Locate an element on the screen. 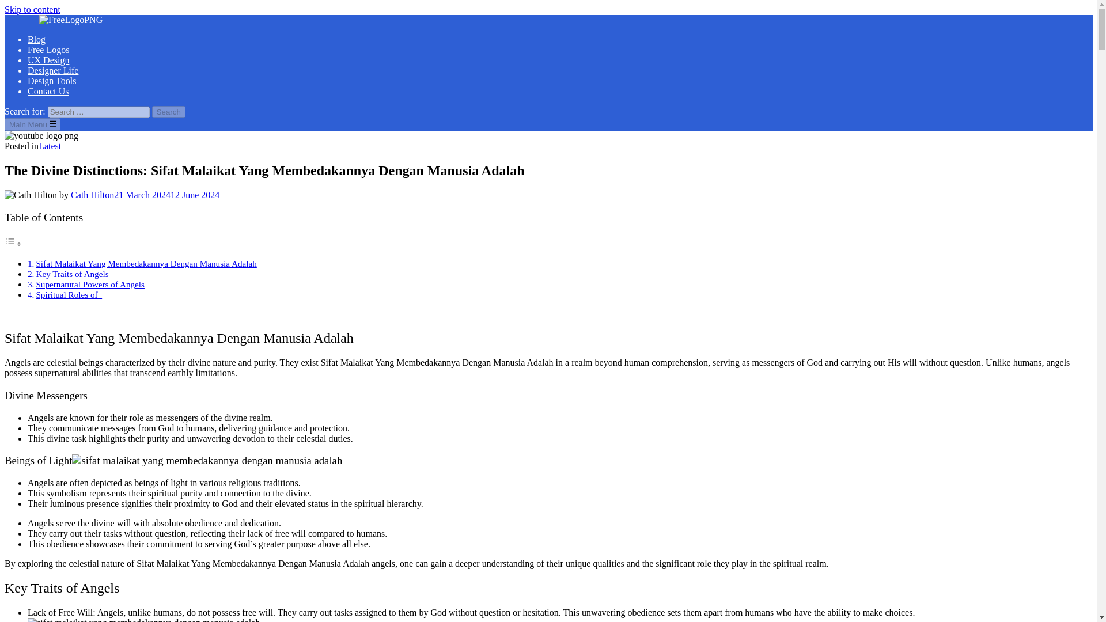 The width and height of the screenshot is (1106, 622). Sifat Malaikat Yang Membedakannya Dengan Manusia Adalah is located at coordinates (146, 263).